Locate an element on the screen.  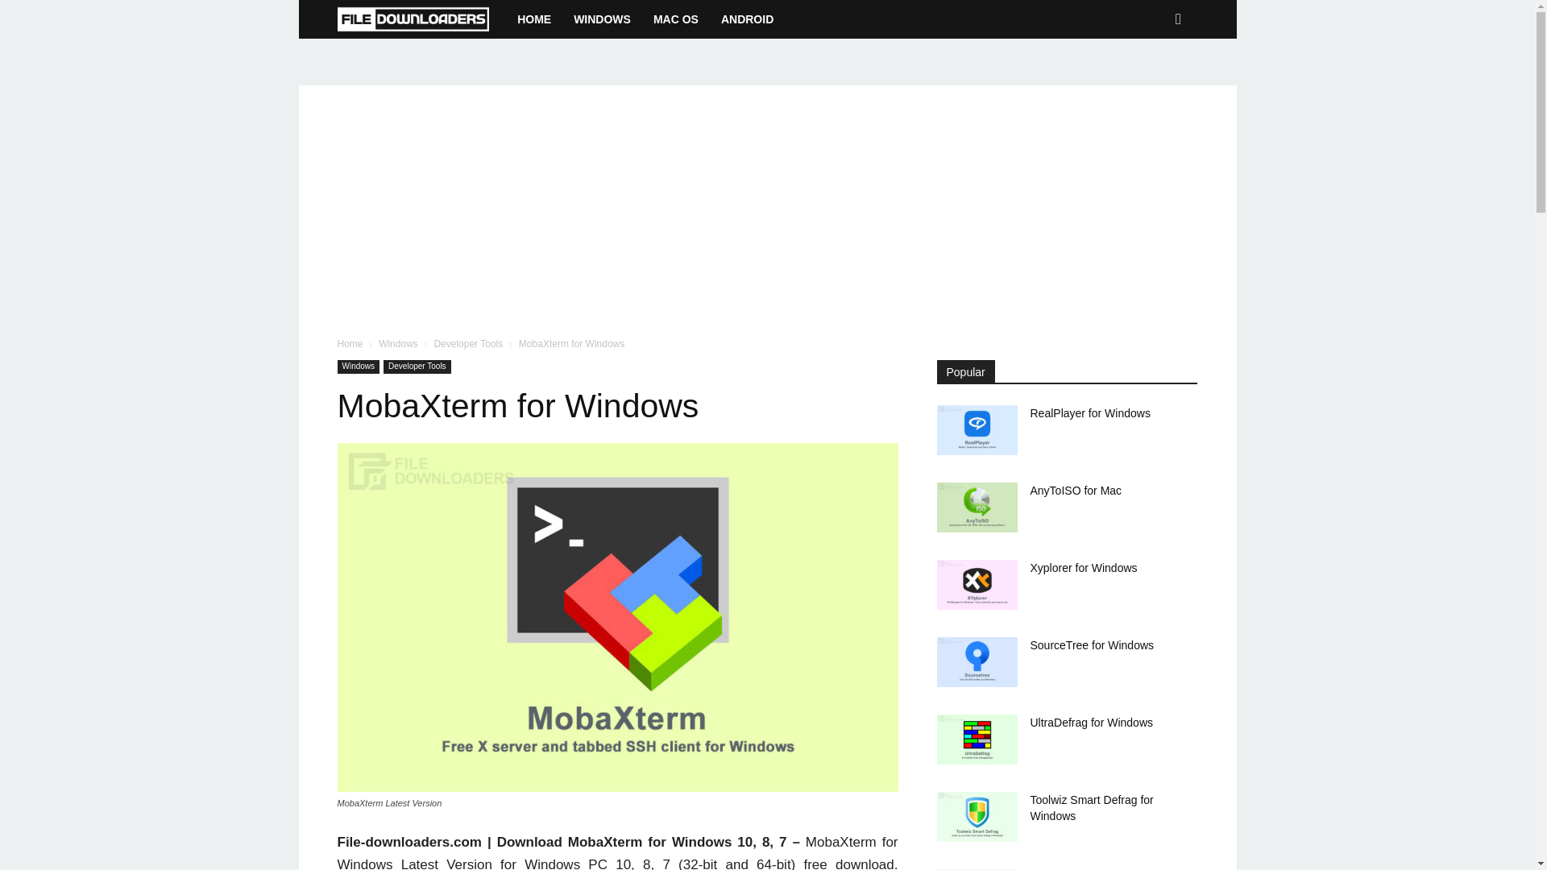
Windows is located at coordinates (358, 367).